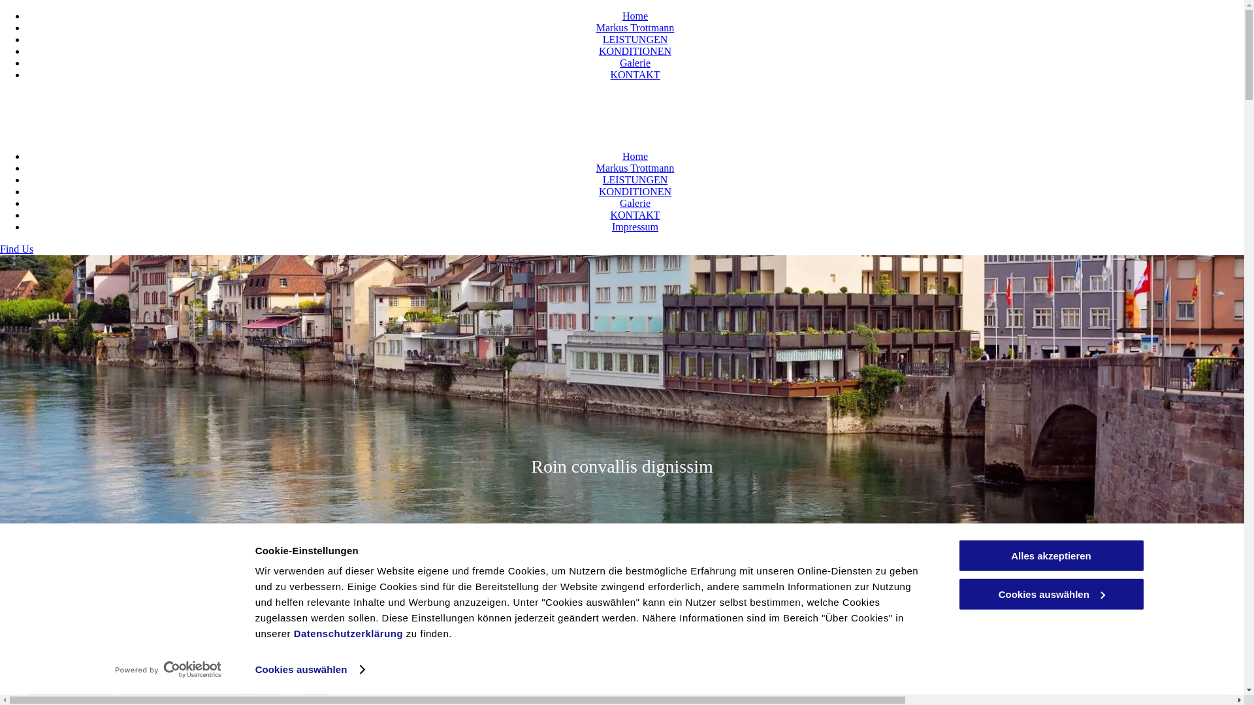  Describe the element at coordinates (540, 99) in the screenshot. I see ` ` at that location.